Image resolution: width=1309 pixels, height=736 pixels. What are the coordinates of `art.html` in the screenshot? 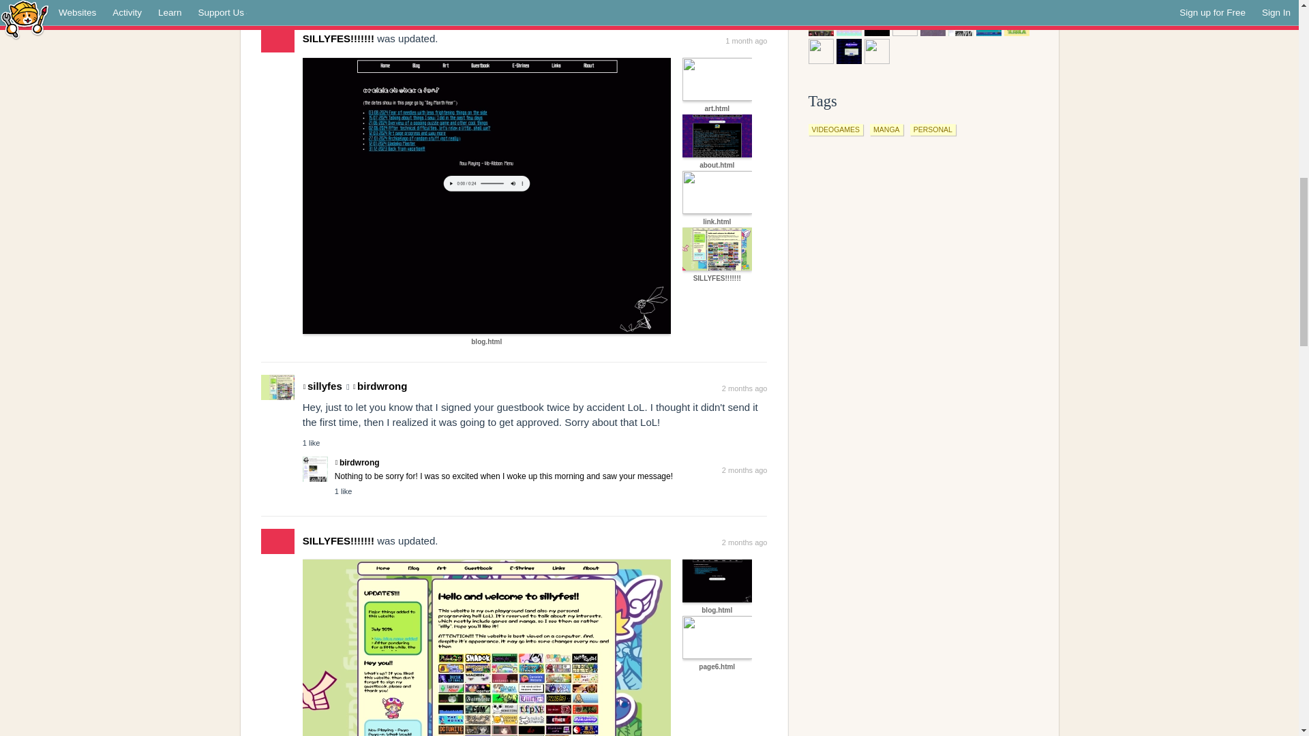 It's located at (717, 78).